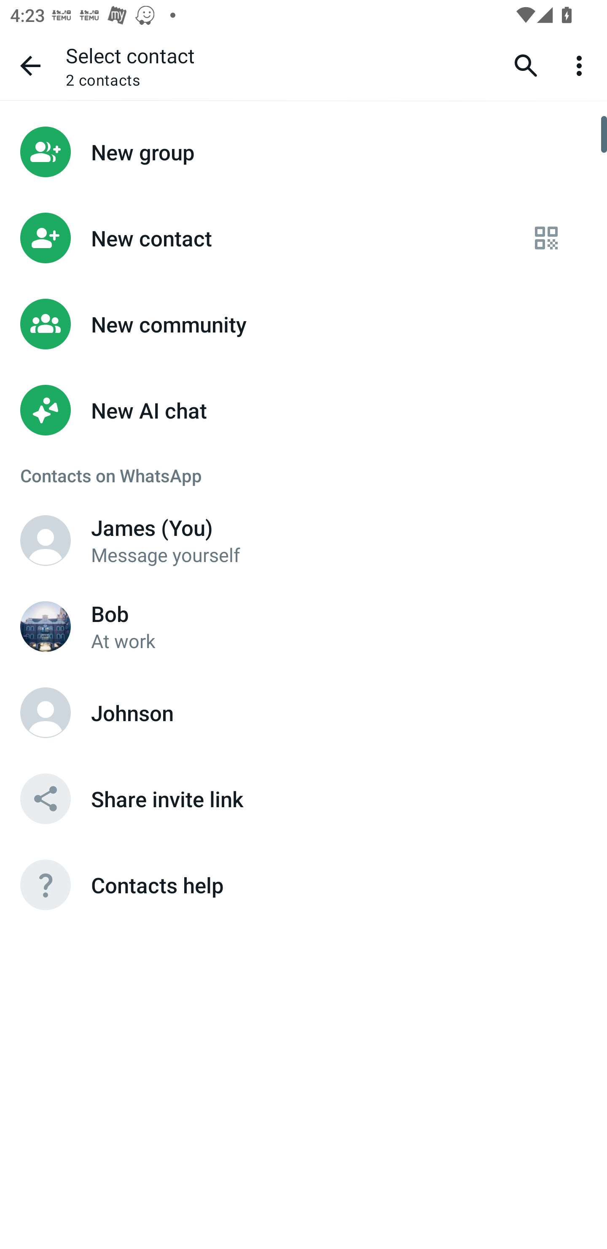 This screenshot has height=1249, width=607. I want to click on New AI chat, so click(303, 410).